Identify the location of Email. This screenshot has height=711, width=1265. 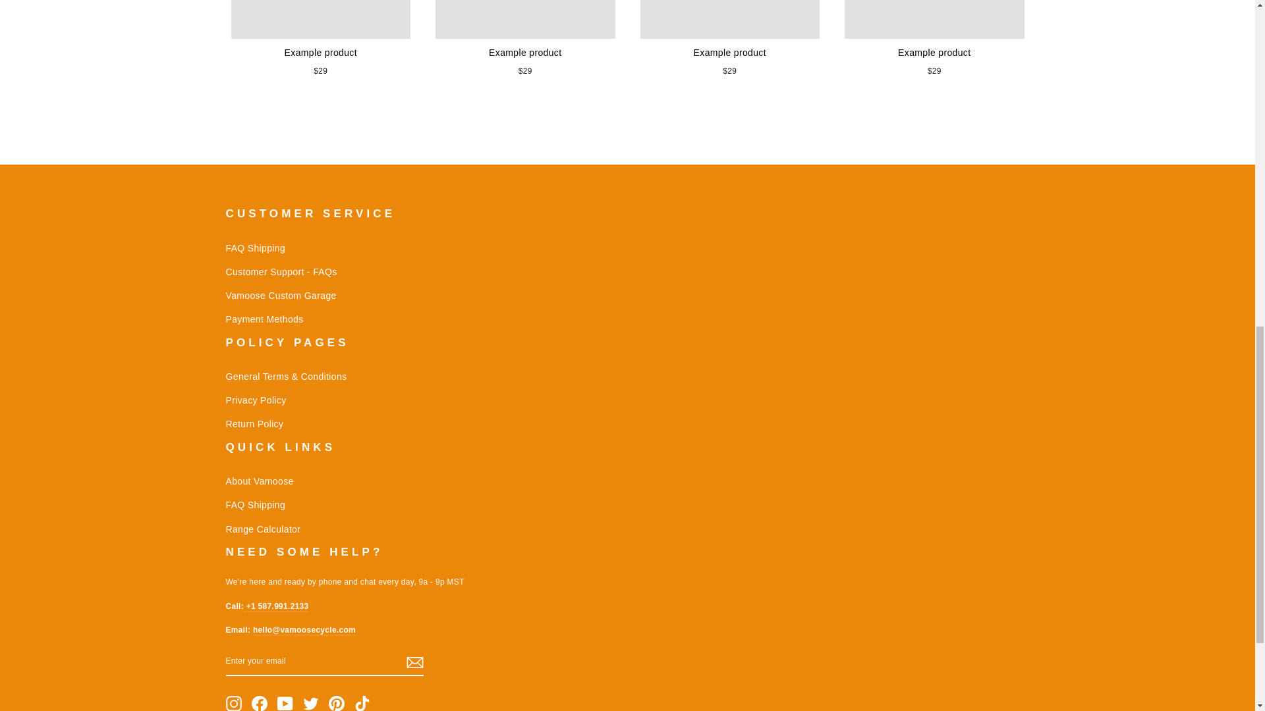
(304, 631).